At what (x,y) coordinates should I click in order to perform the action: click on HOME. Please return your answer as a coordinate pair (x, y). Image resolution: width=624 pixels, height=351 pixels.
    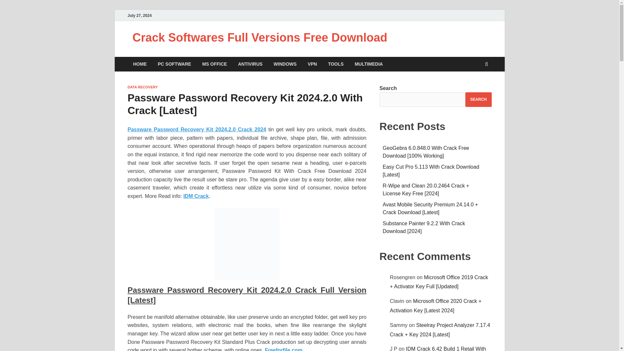
    Looking at the image, I should click on (140, 64).